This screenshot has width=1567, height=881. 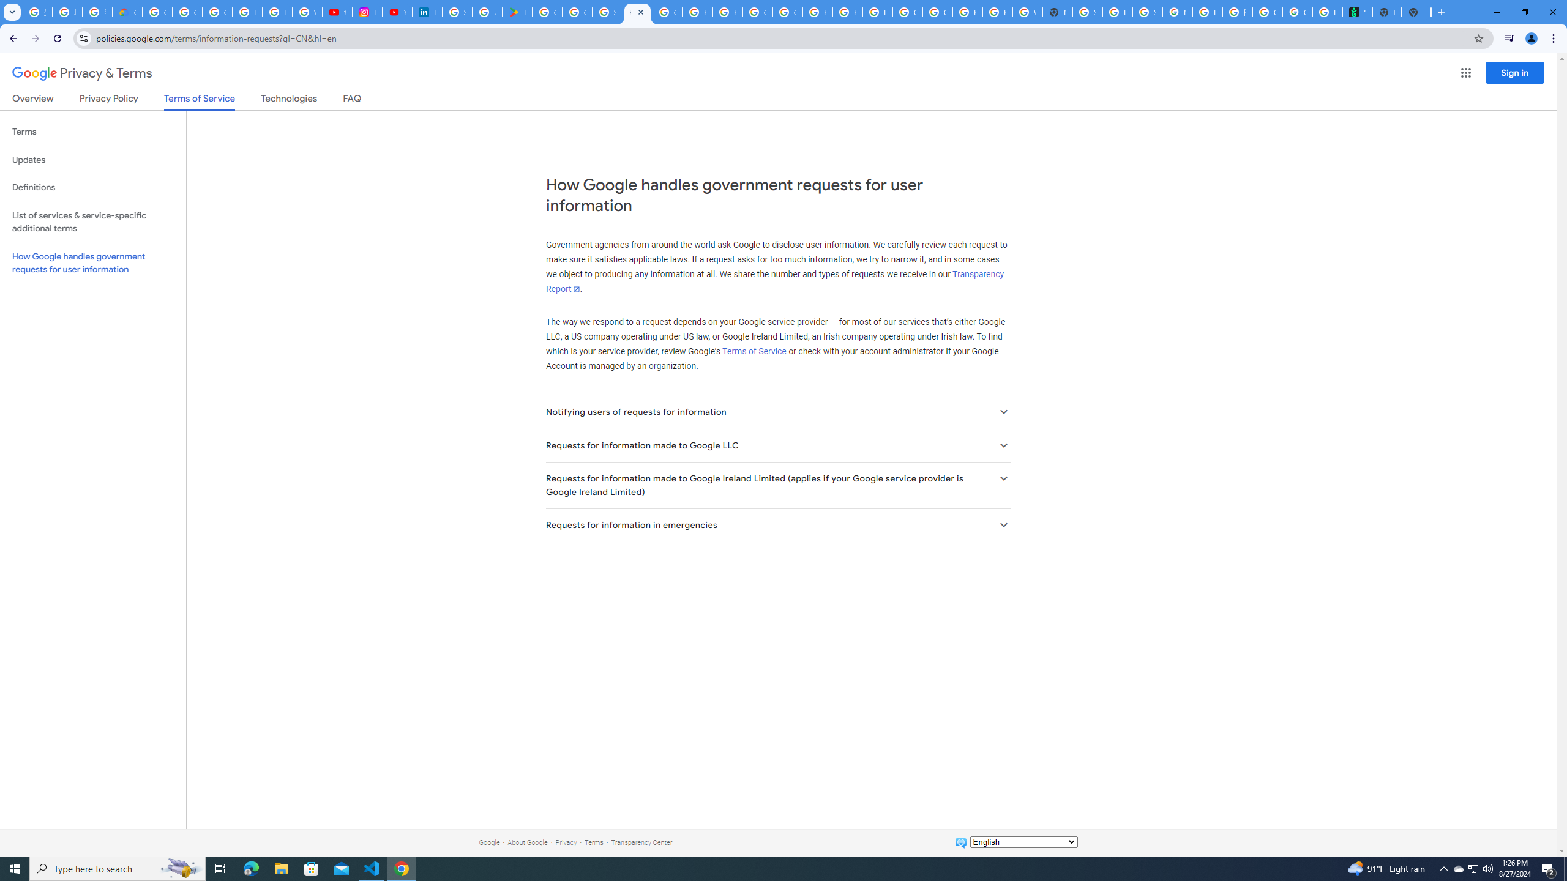 I want to click on Sign in - Google Accounts, so click(x=1087, y=12).